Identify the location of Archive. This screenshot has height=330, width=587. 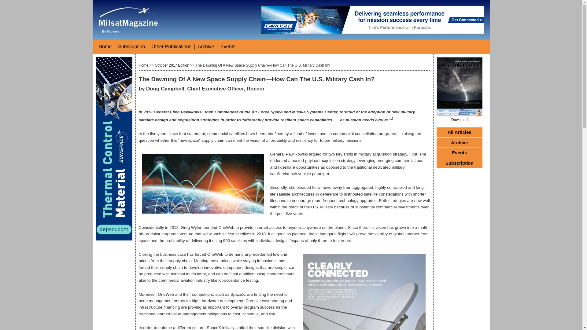
(206, 46).